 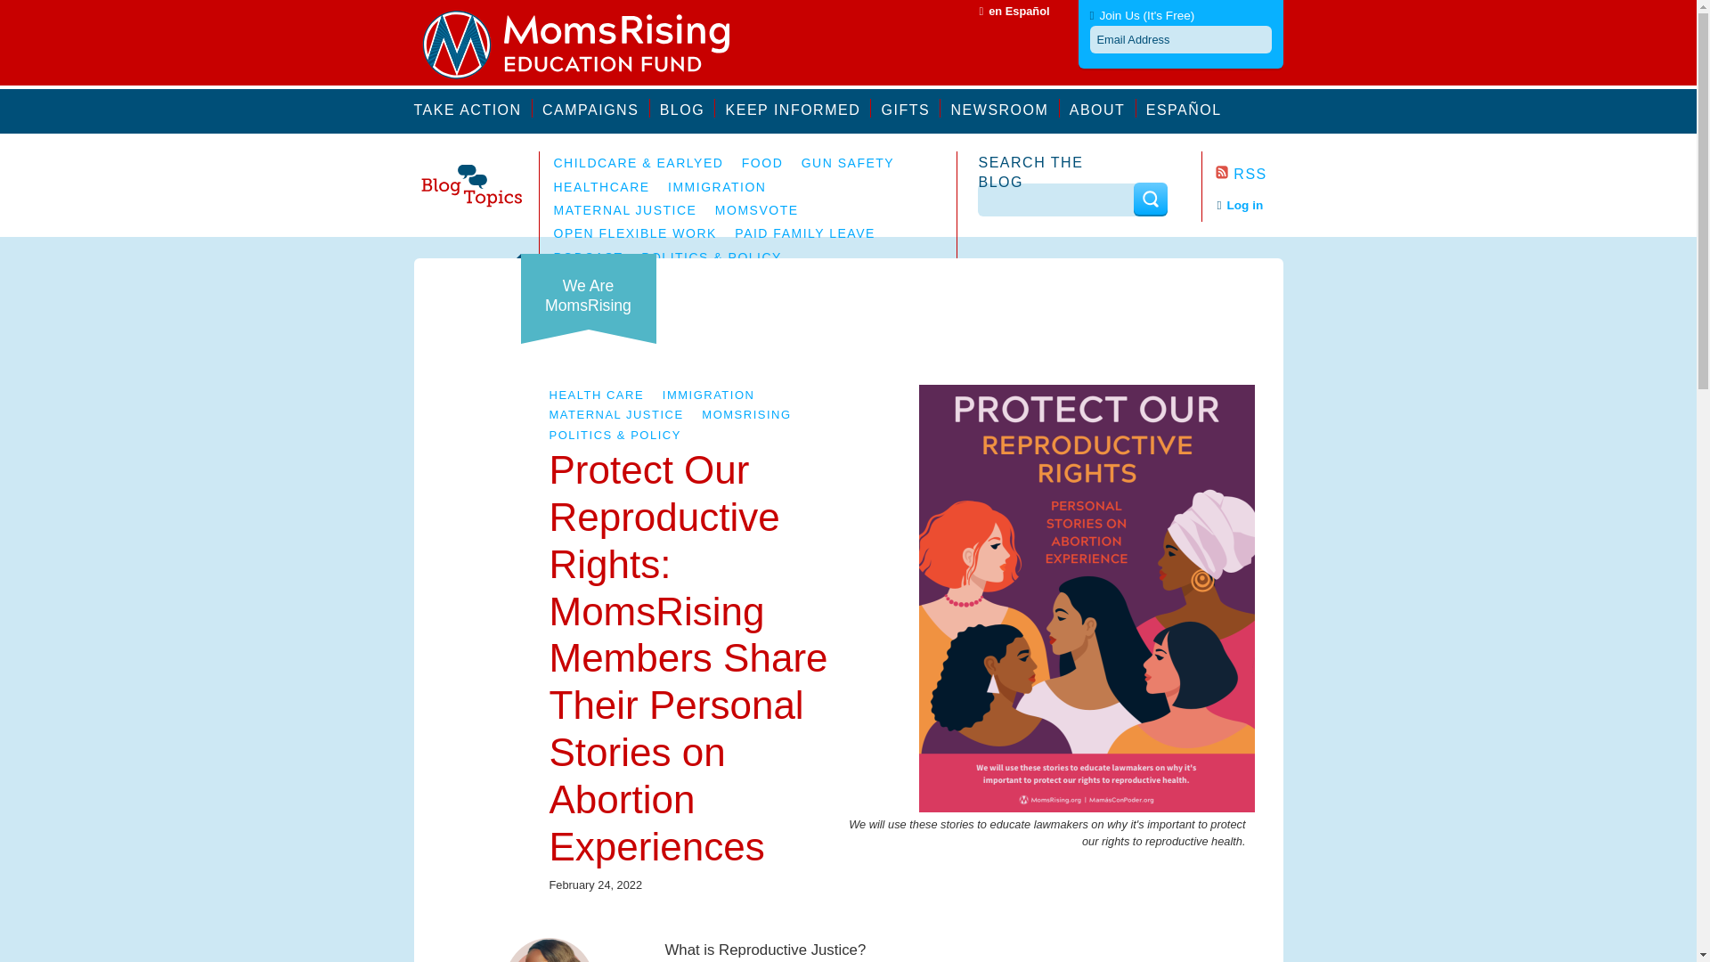 What do you see at coordinates (1149, 199) in the screenshot?
I see `Search` at bounding box center [1149, 199].